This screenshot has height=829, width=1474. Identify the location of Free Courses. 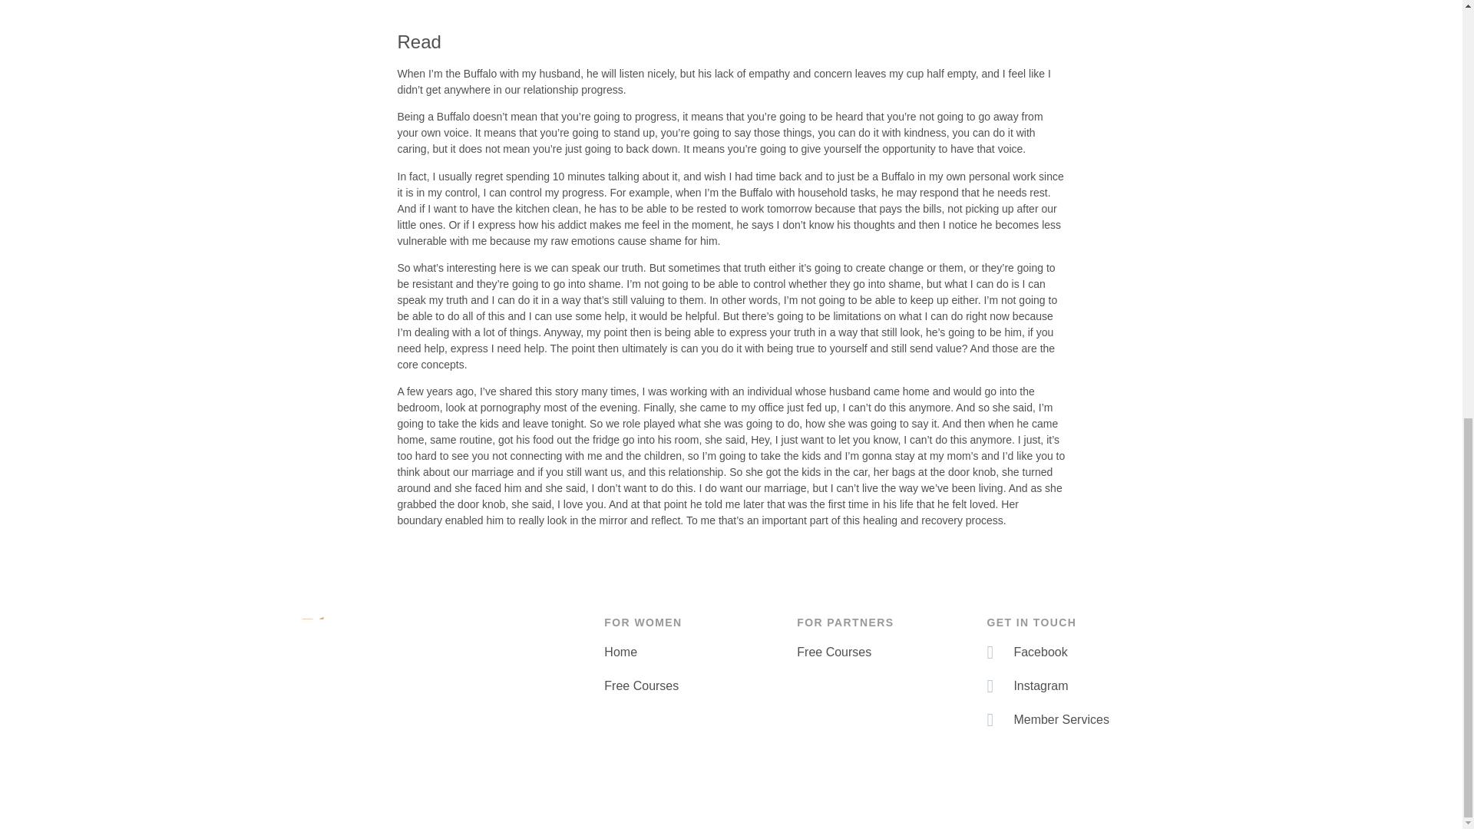
(884, 652).